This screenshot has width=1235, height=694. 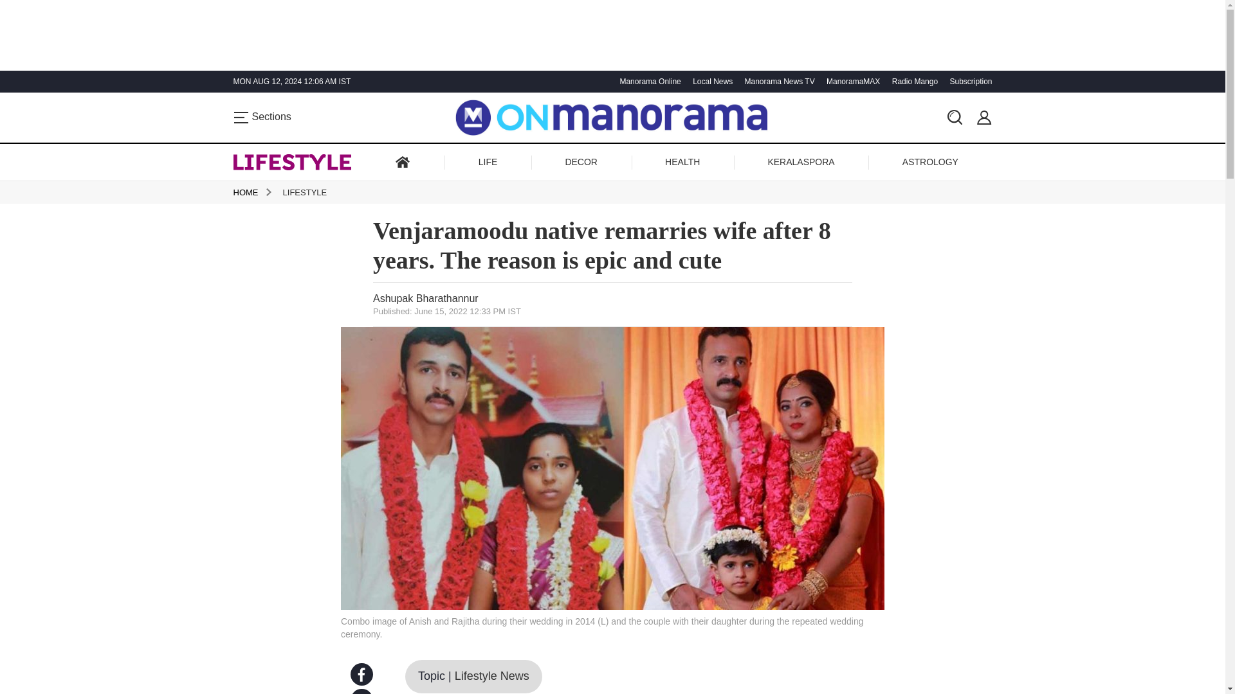 I want to click on ManoramaMAX, so click(x=852, y=81).